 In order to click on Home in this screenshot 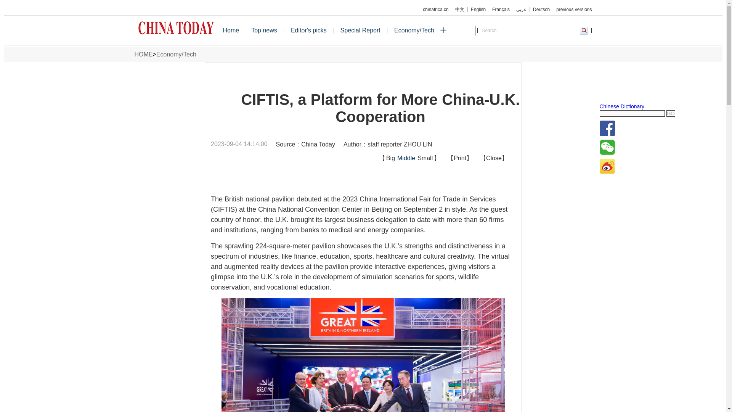, I will do `click(231, 31)`.